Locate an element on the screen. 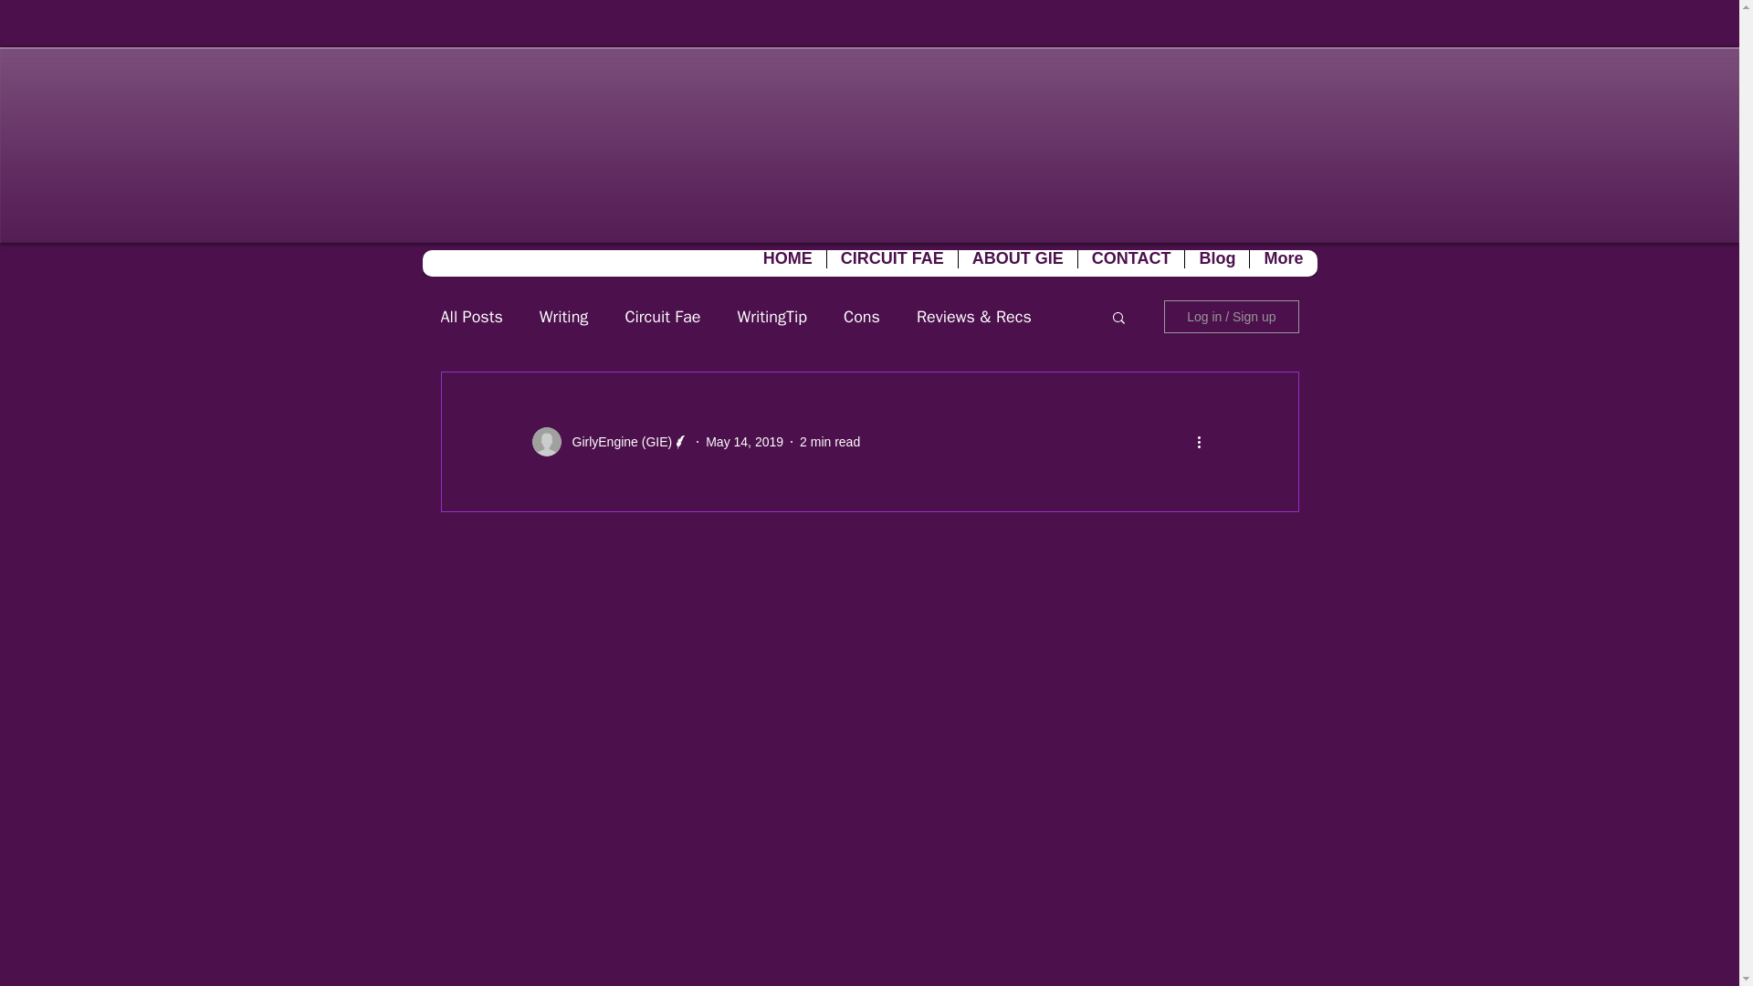 The width and height of the screenshot is (1753, 986). All Posts is located at coordinates (470, 316).